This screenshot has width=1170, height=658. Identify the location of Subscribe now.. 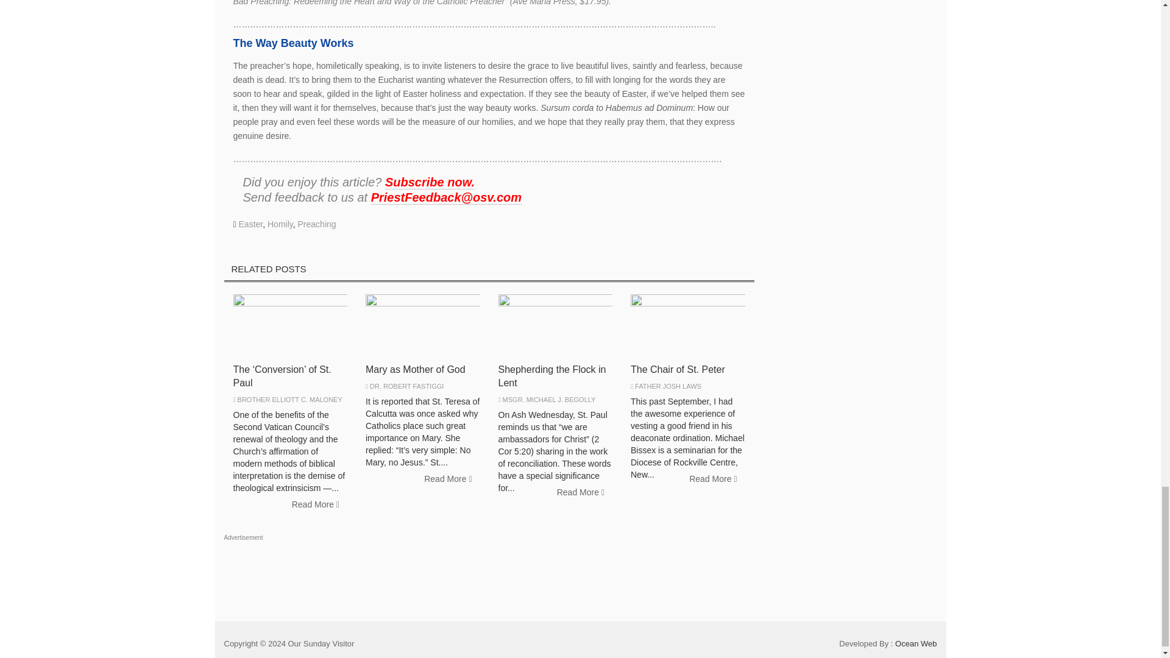
(430, 183).